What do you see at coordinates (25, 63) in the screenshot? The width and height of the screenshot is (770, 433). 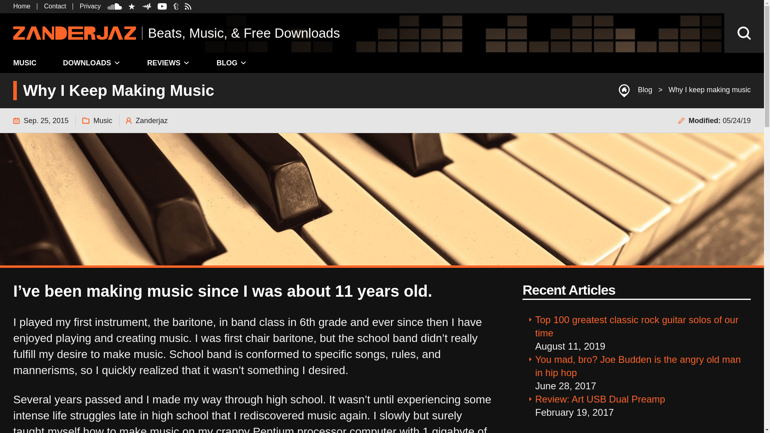 I see `MUSIC` at bounding box center [25, 63].